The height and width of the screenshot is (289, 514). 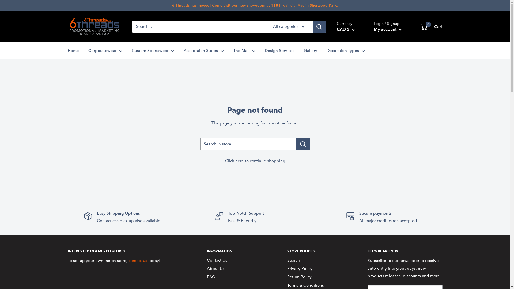 What do you see at coordinates (82, 87) in the screenshot?
I see `QAR` at bounding box center [82, 87].